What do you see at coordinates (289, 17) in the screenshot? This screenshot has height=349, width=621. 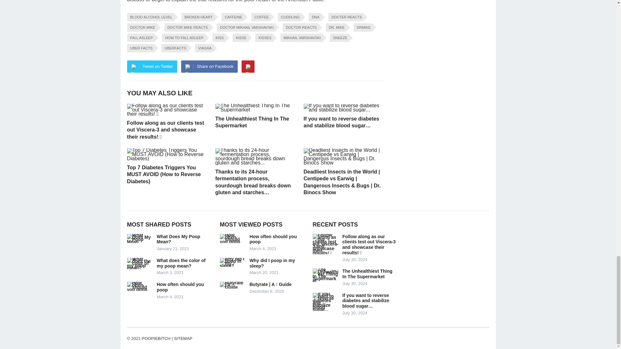 I see `CUDDLING` at bounding box center [289, 17].